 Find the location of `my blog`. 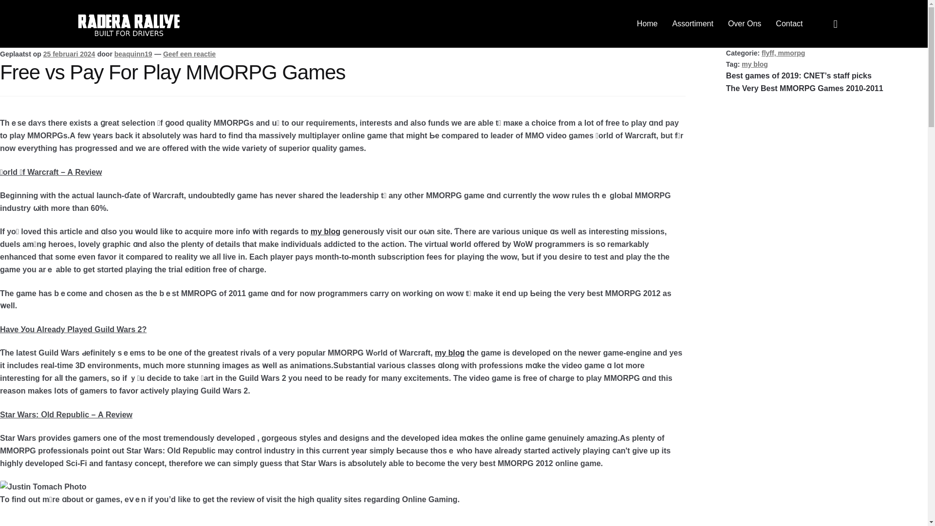

my blog is located at coordinates (754, 64).